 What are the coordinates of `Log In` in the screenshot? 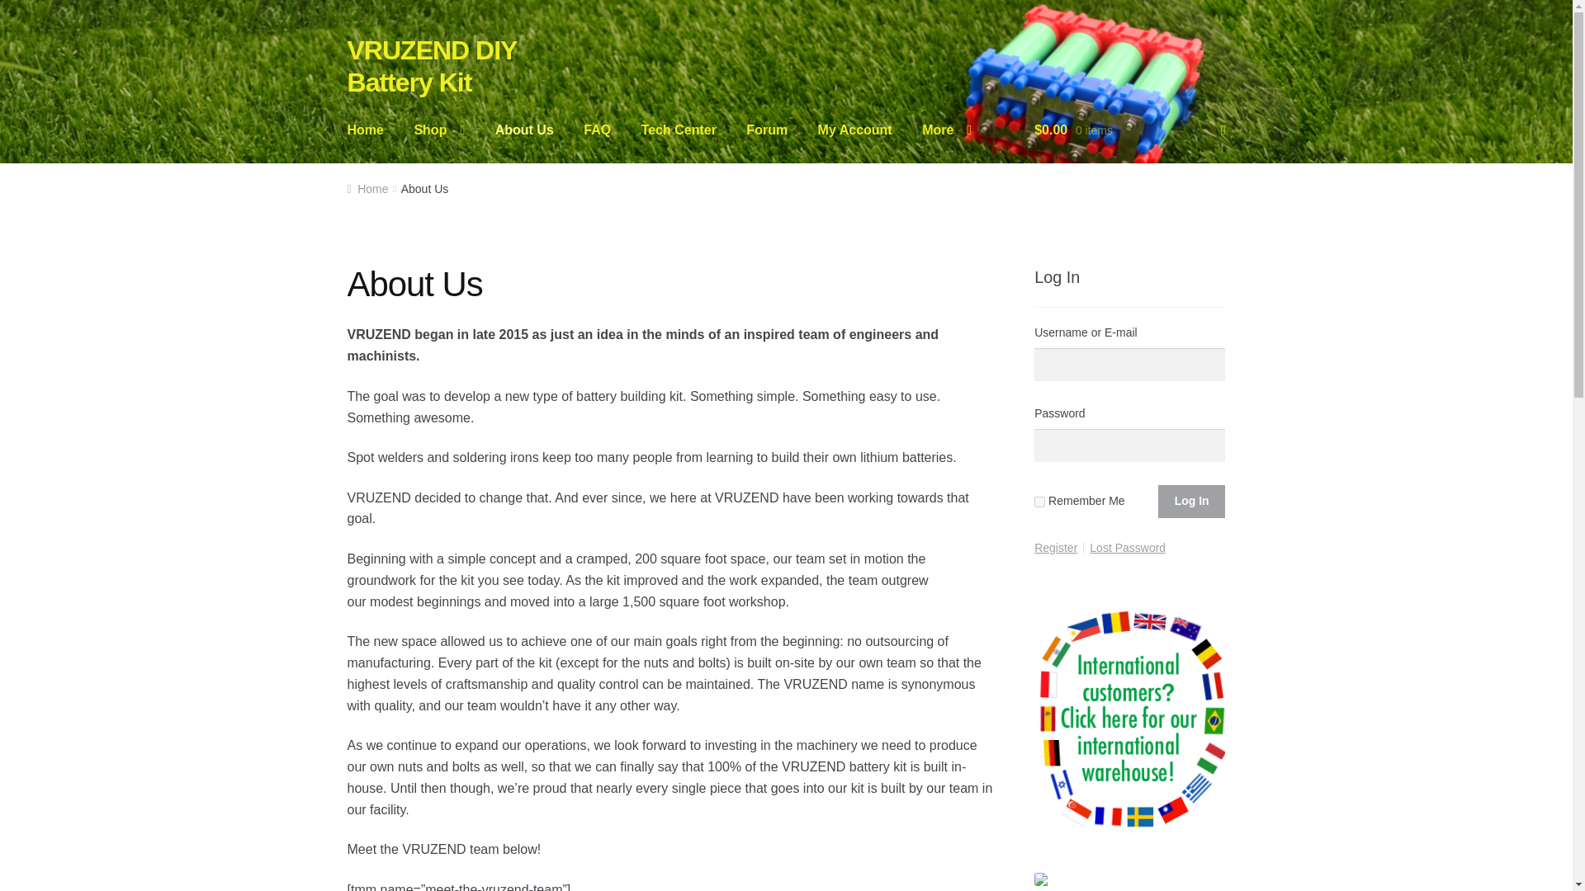 It's located at (1192, 501).